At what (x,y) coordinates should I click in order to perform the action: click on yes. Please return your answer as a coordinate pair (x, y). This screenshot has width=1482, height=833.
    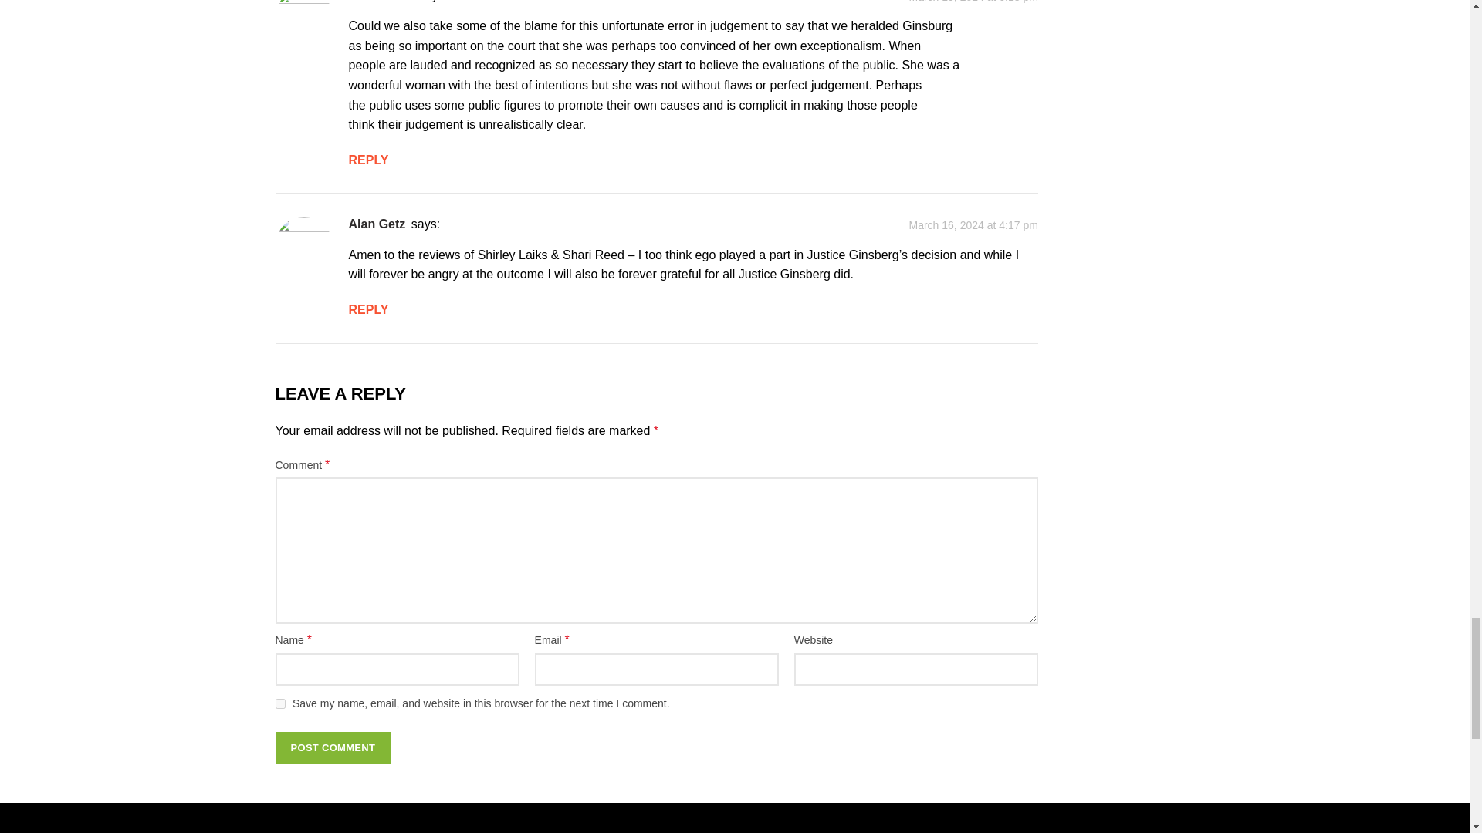
    Looking at the image, I should click on (279, 703).